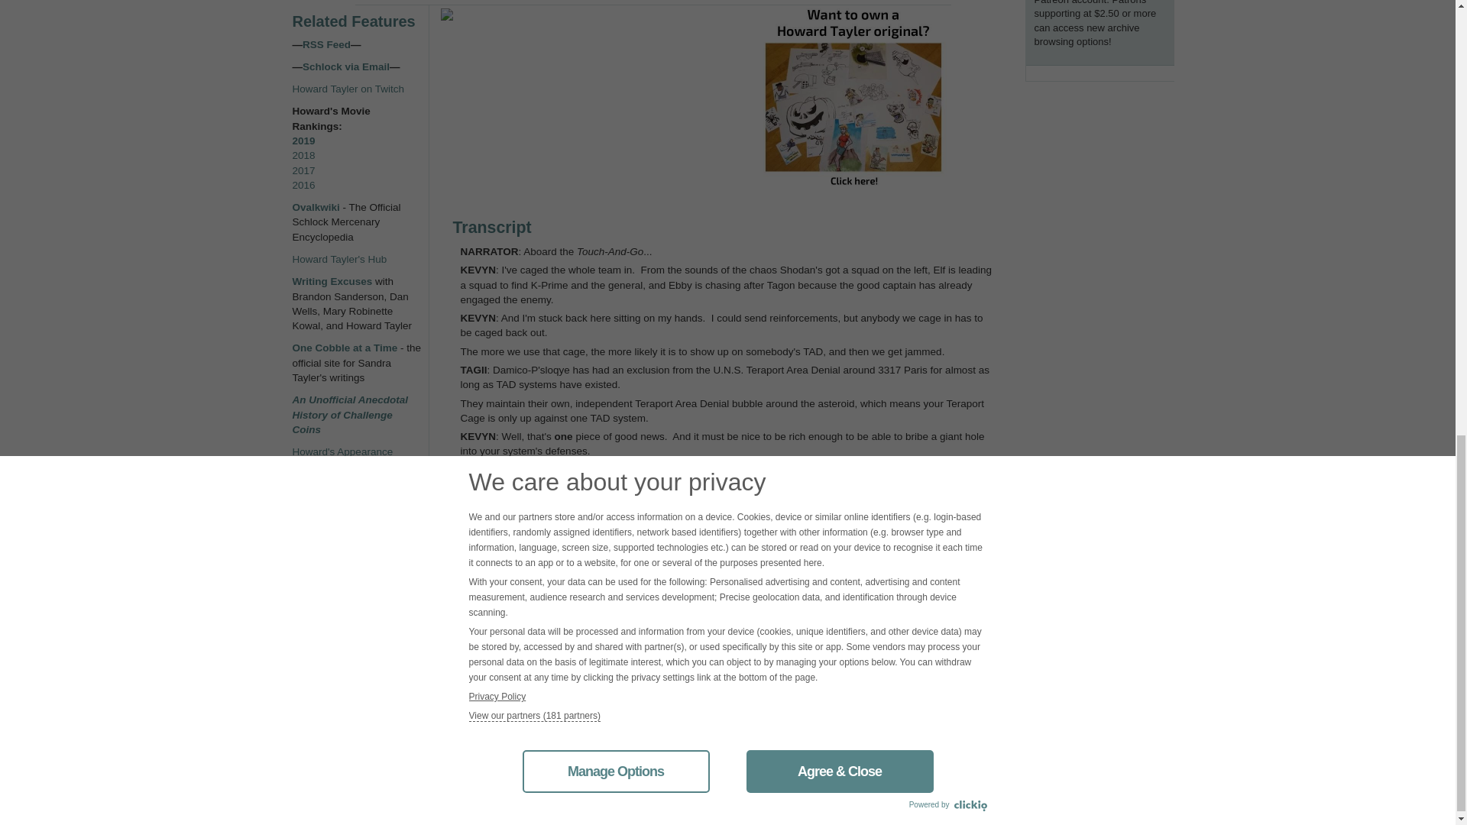 The height and width of the screenshot is (825, 1467). I want to click on RSS Feed, so click(325, 44).